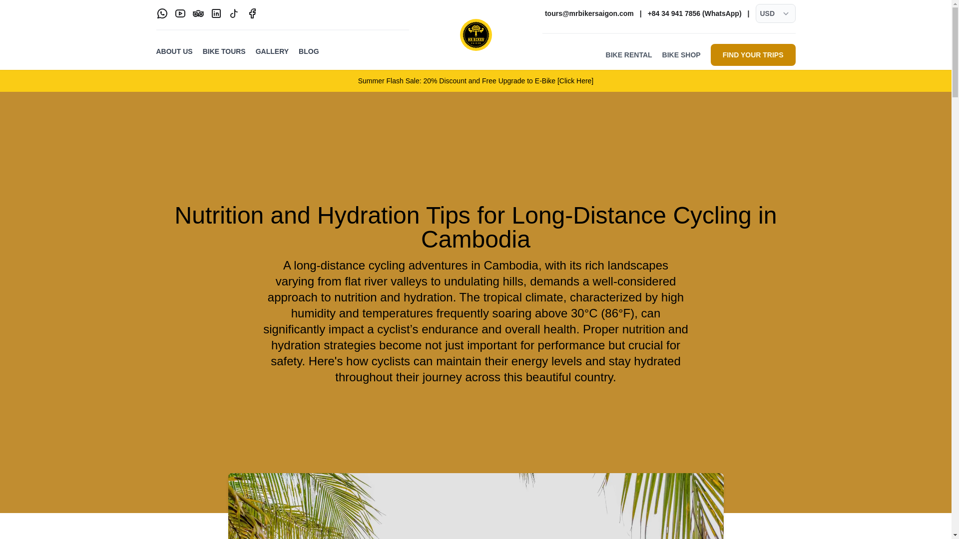  I want to click on Gallery, so click(272, 51).